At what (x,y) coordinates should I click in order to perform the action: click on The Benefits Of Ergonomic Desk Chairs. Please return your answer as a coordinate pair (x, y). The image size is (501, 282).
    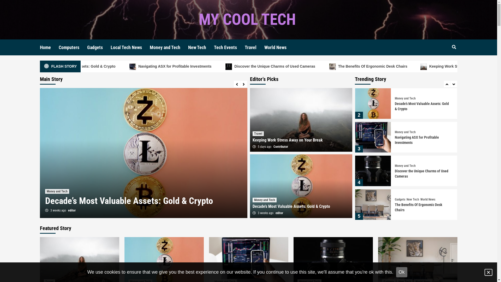
    Looking at the image, I should click on (455, 66).